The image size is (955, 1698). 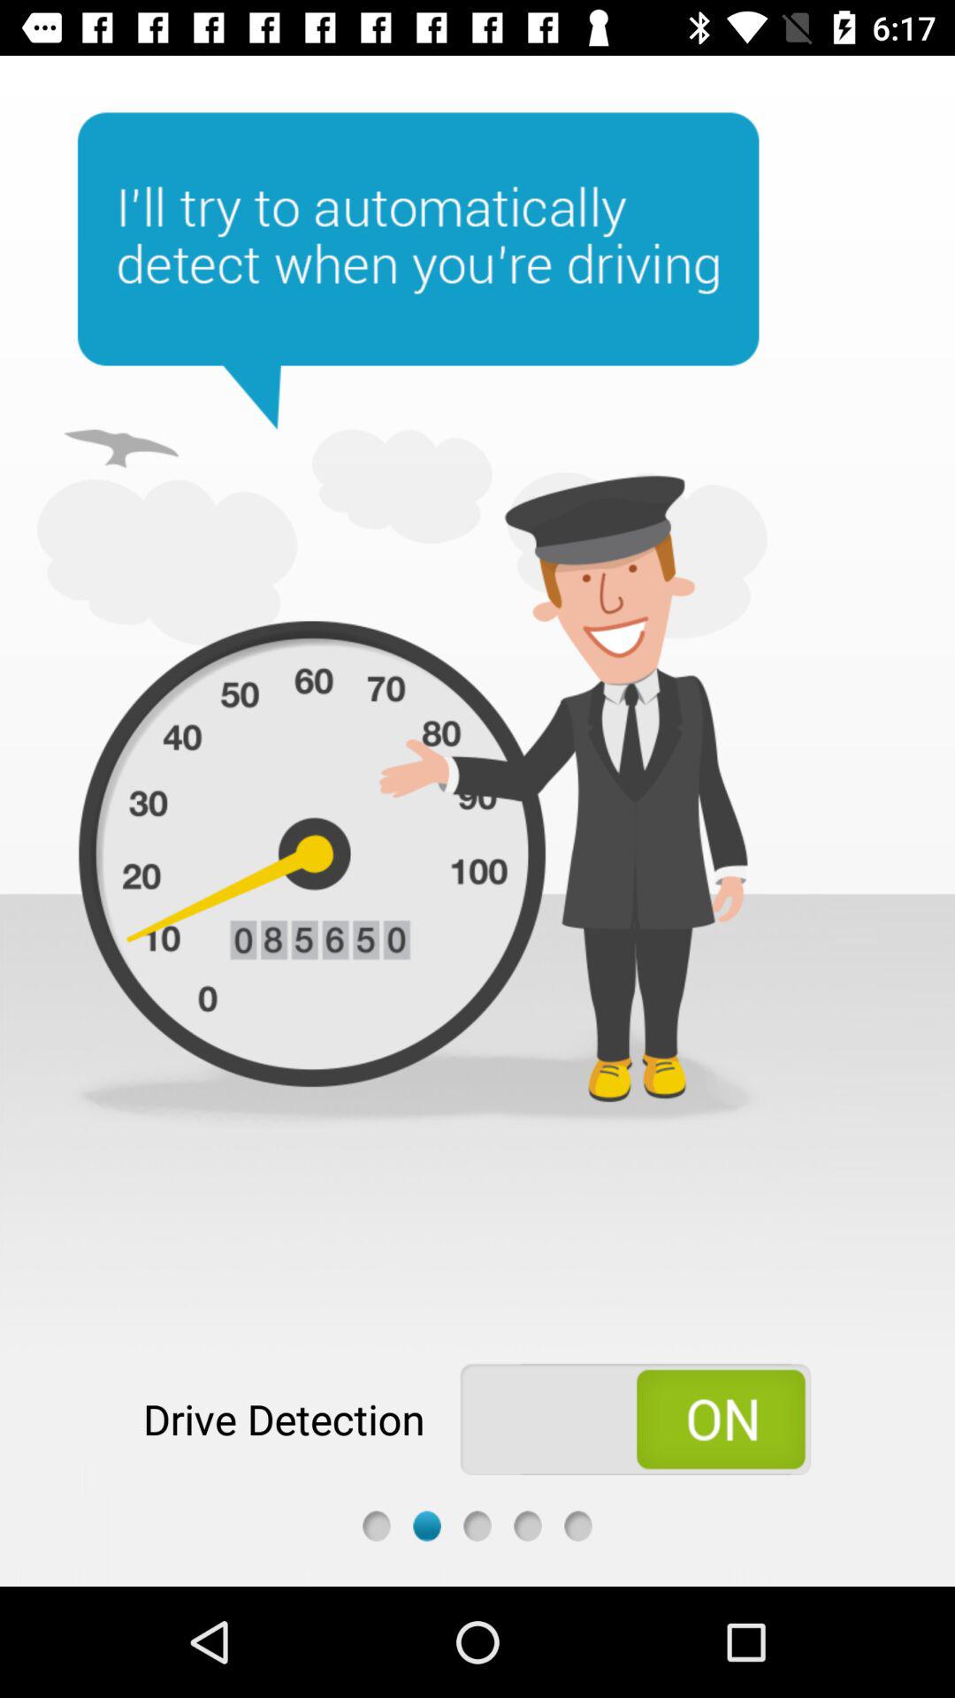 I want to click on next page, so click(x=477, y=1526).